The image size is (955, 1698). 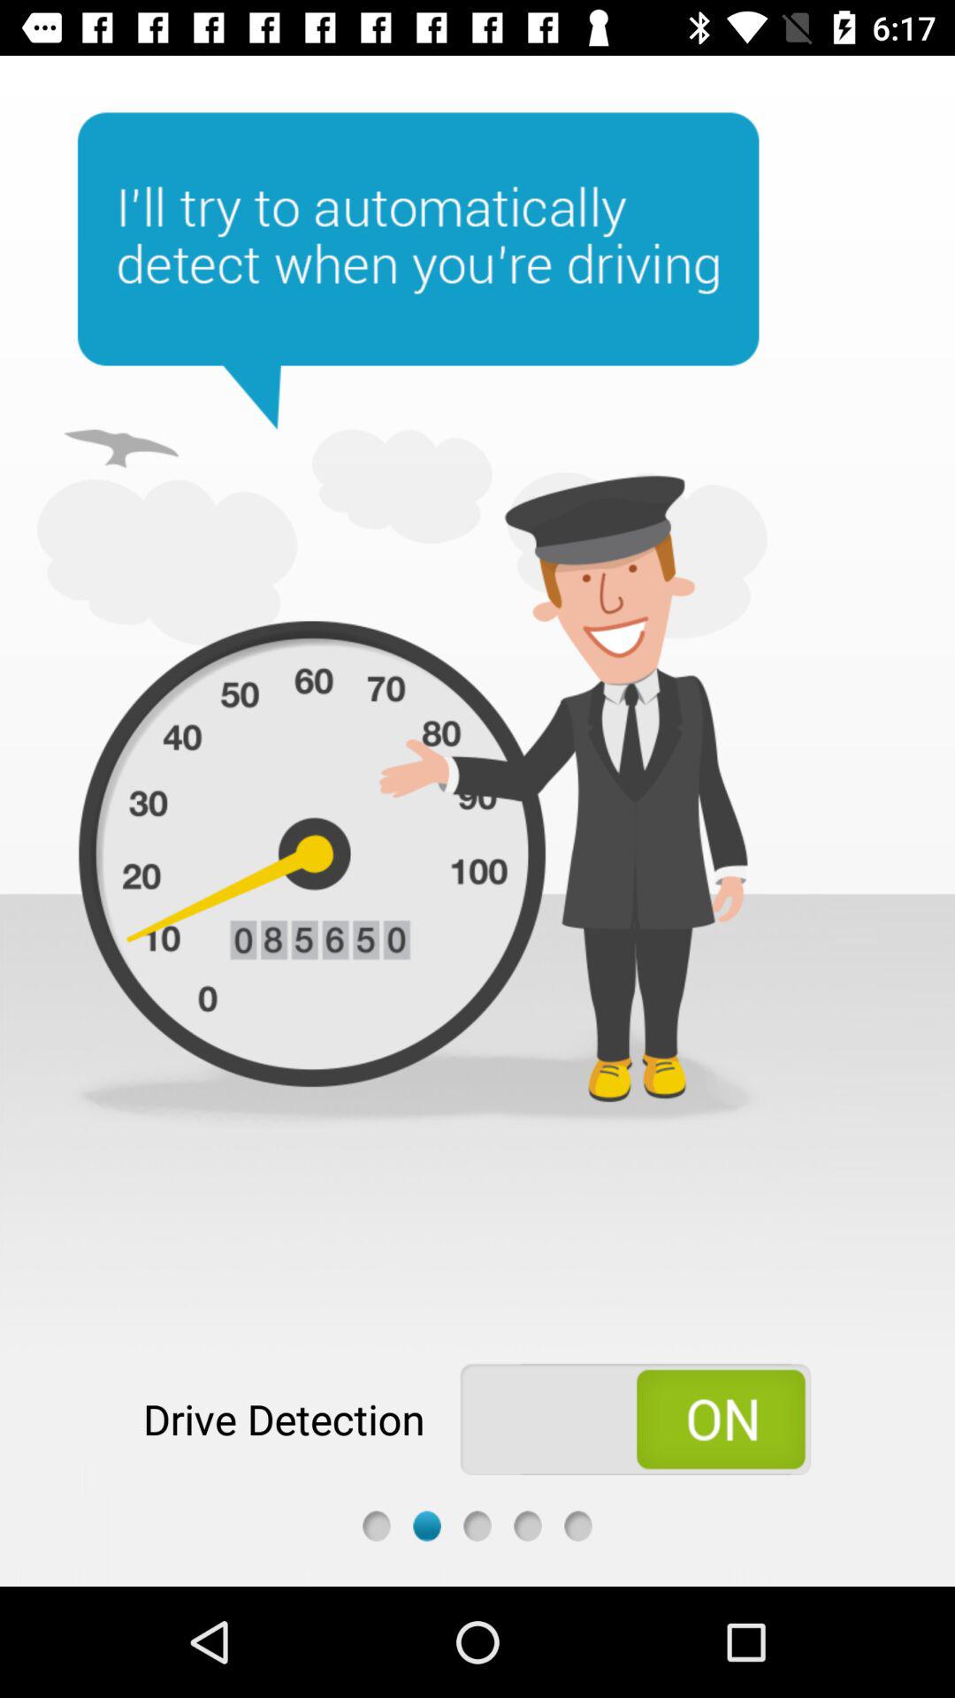 I want to click on next page, so click(x=477, y=1526).